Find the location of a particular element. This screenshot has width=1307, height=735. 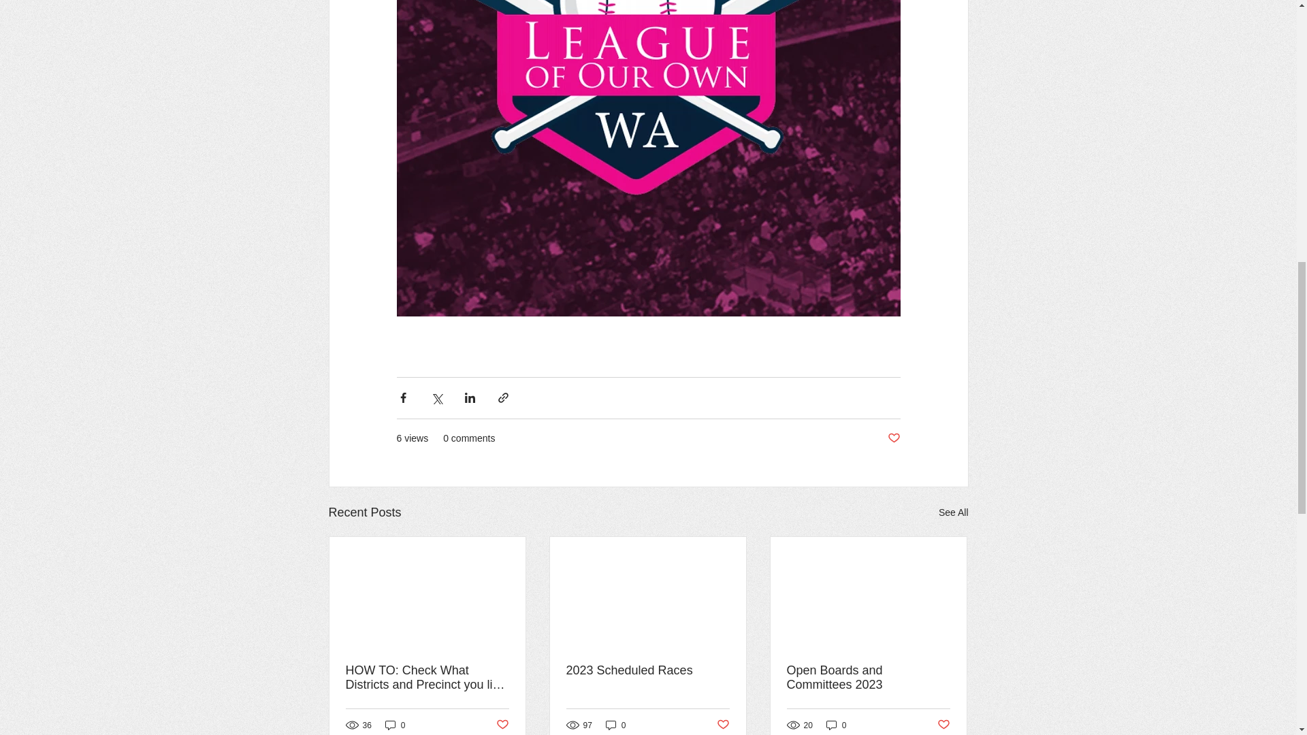

2023 Scheduled Races is located at coordinates (647, 670).